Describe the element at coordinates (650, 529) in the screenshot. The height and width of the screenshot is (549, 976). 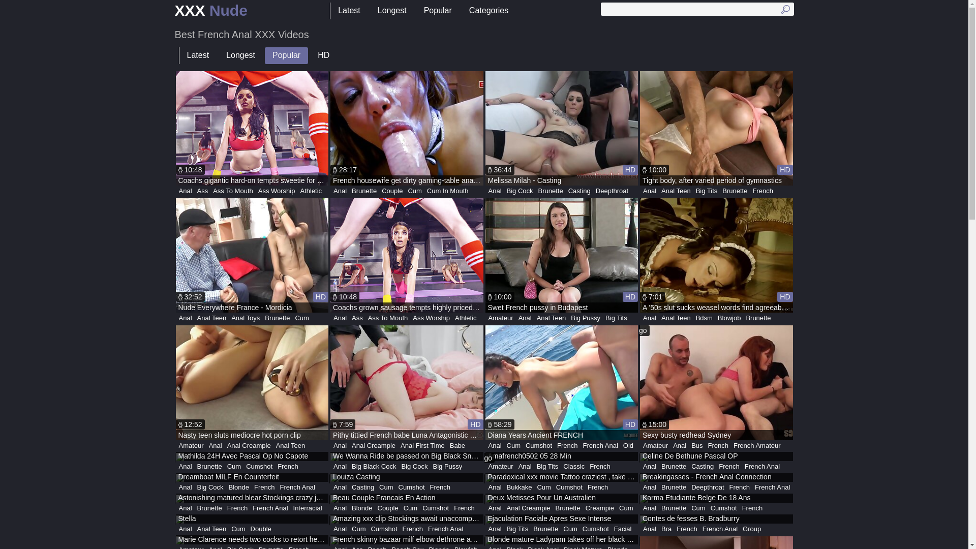
I see `Anal` at that location.